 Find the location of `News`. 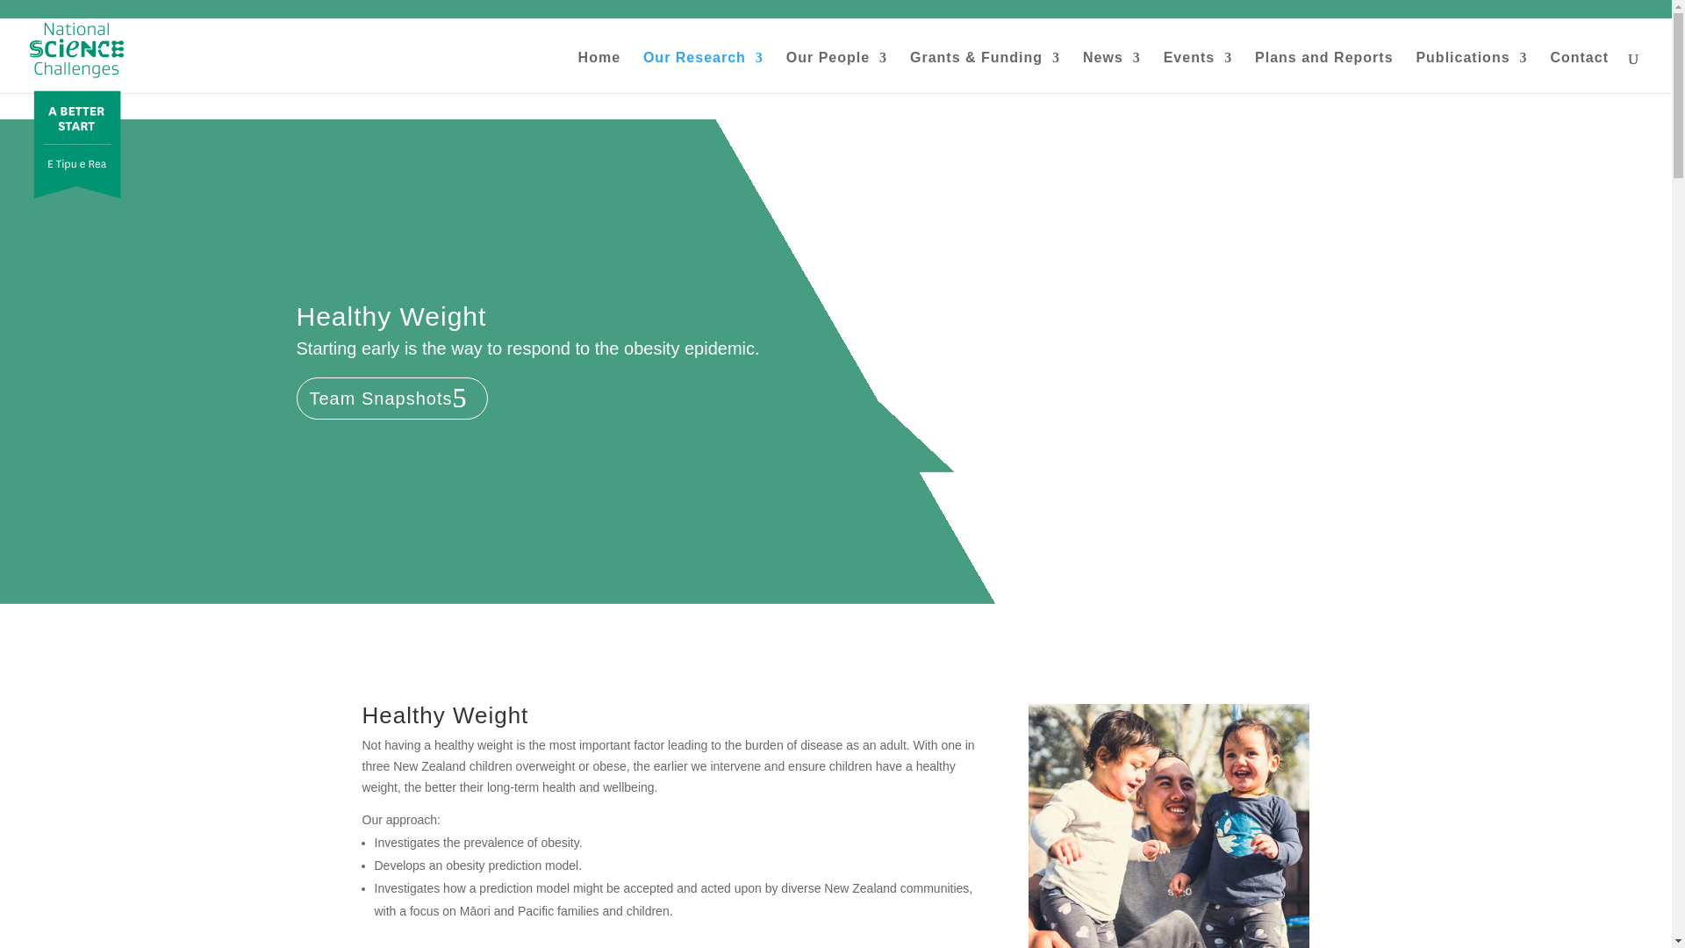

News is located at coordinates (1111, 72).